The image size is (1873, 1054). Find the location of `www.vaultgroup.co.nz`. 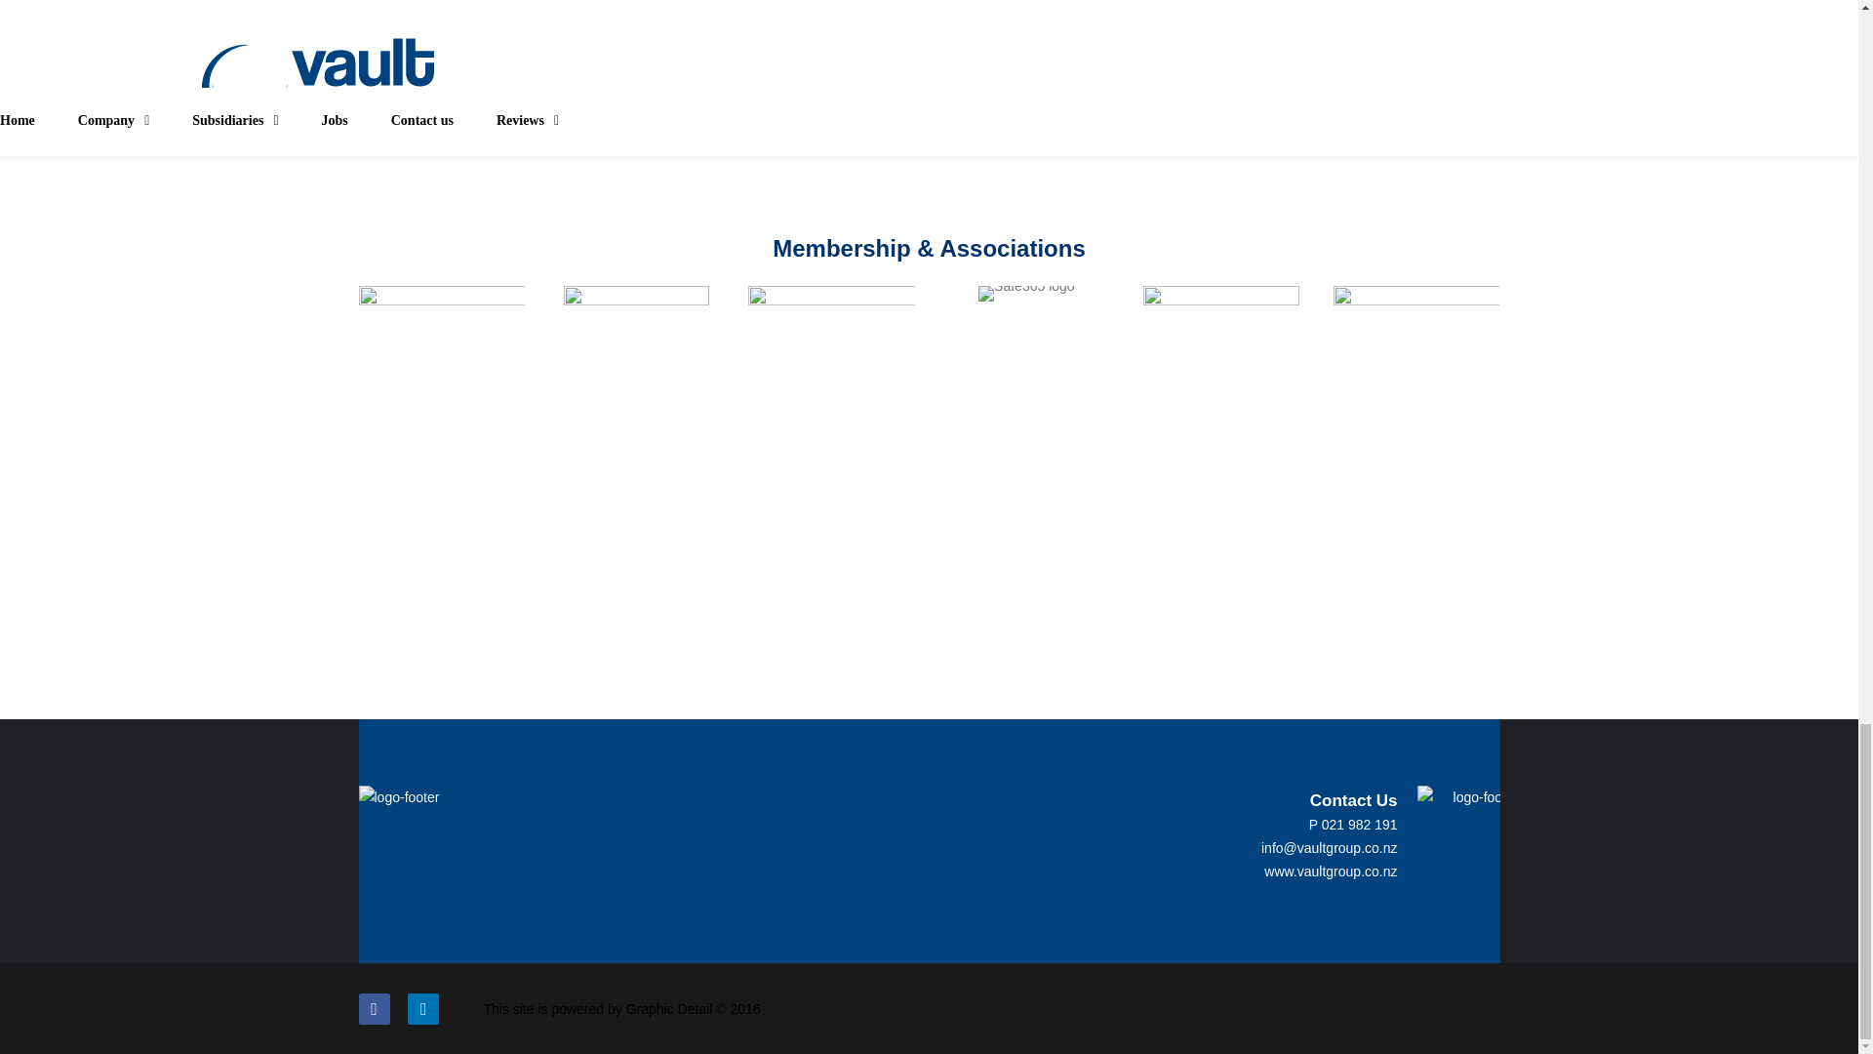

www.vaultgroup.co.nz is located at coordinates (1331, 871).